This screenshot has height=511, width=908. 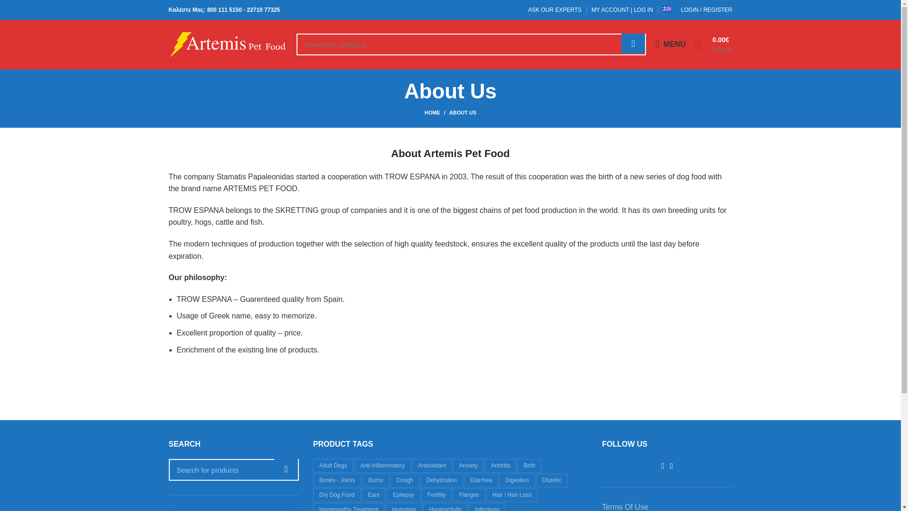 What do you see at coordinates (333, 466) in the screenshot?
I see `Adult Dogs` at bounding box center [333, 466].